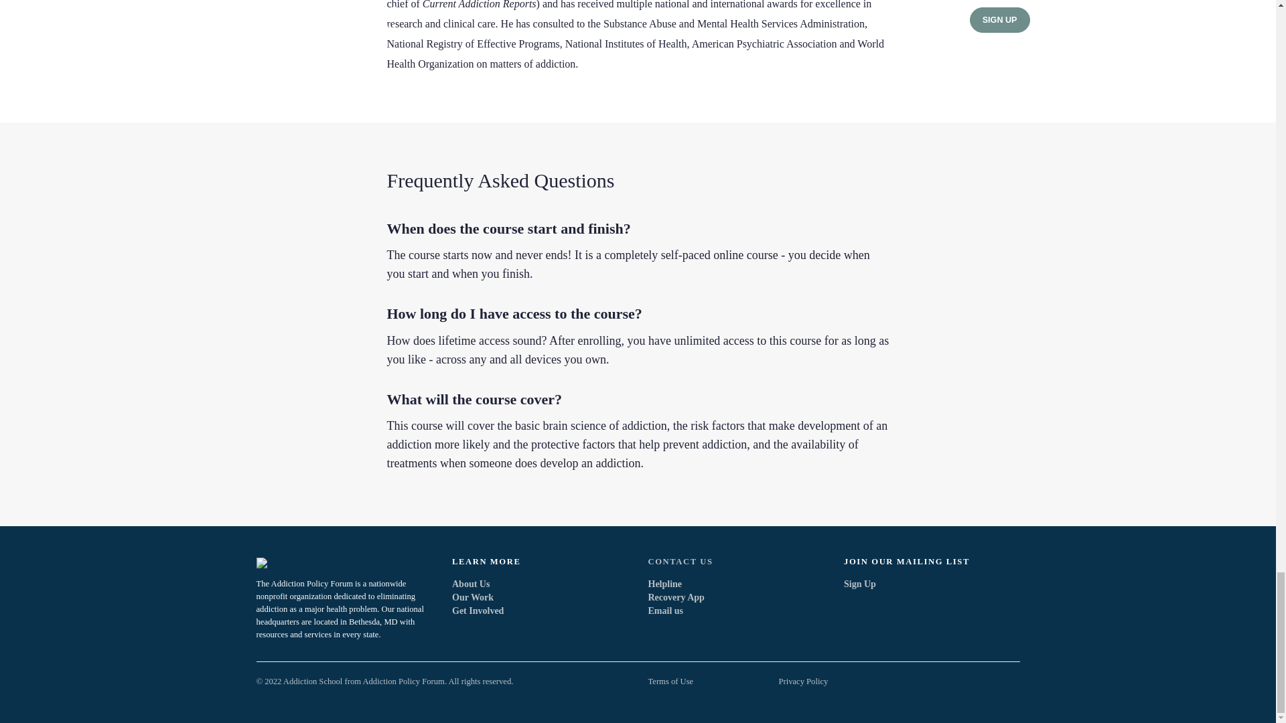 The image size is (1286, 723). Describe the element at coordinates (666, 611) in the screenshot. I see `Email us` at that location.